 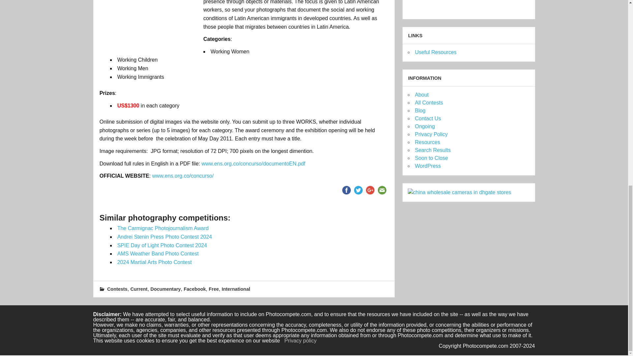 I want to click on Email, so click(x=382, y=190).